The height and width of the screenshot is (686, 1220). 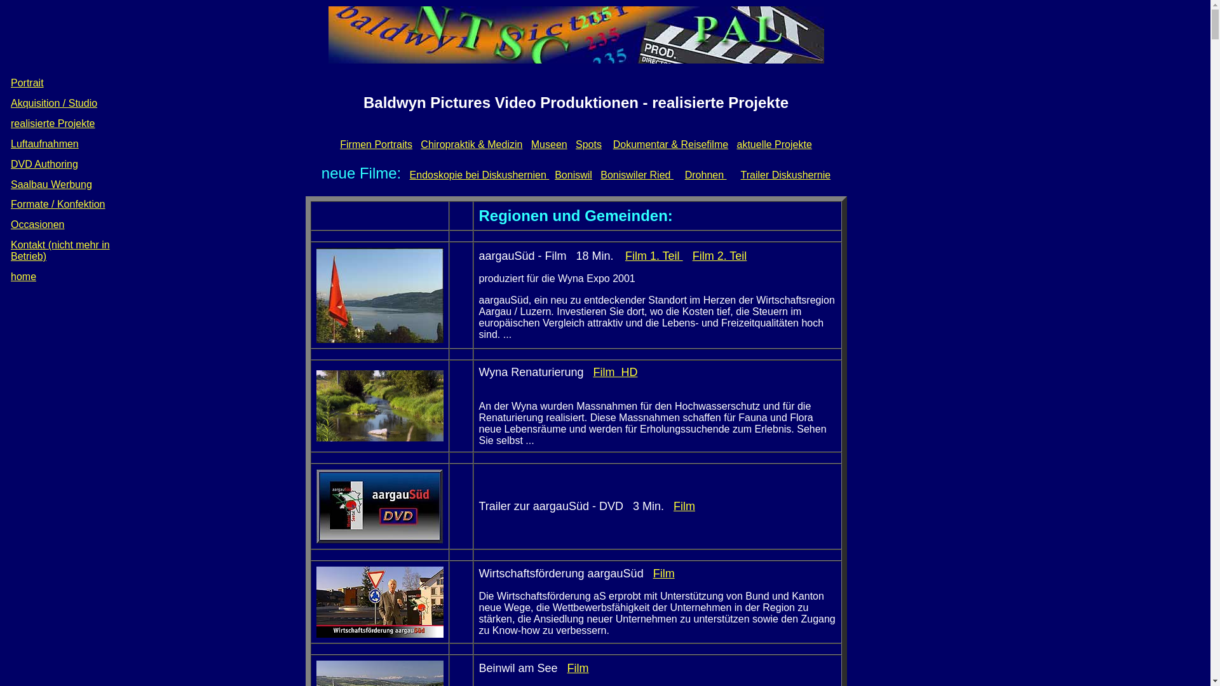 What do you see at coordinates (637, 175) in the screenshot?
I see `Boniswiler Ried ` at bounding box center [637, 175].